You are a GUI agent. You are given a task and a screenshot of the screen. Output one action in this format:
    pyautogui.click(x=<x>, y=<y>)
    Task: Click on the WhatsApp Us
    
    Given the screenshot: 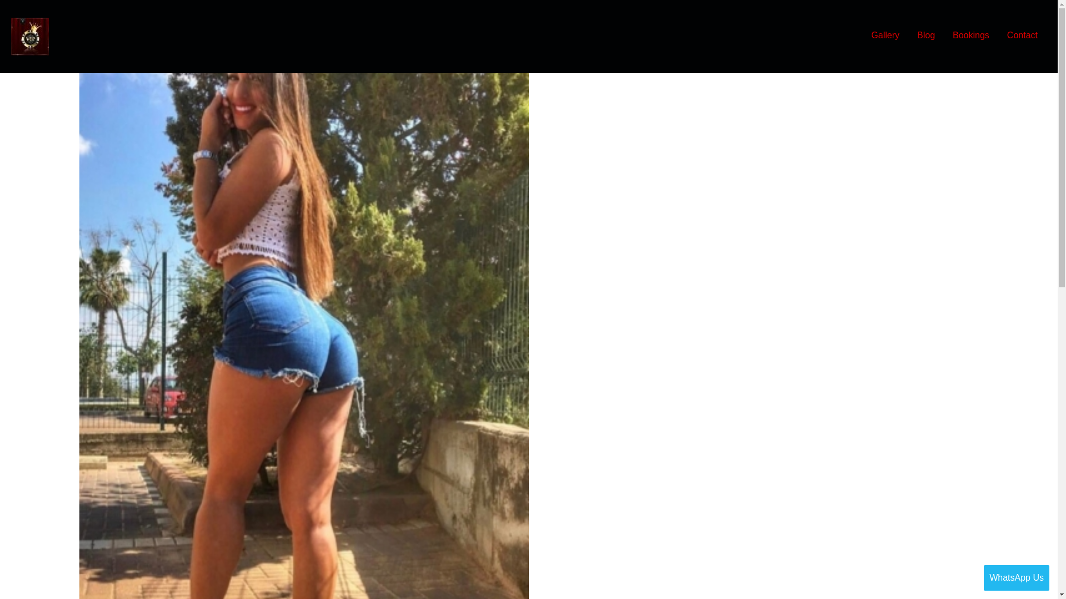 What is the action you would take?
    pyautogui.click(x=1016, y=578)
    